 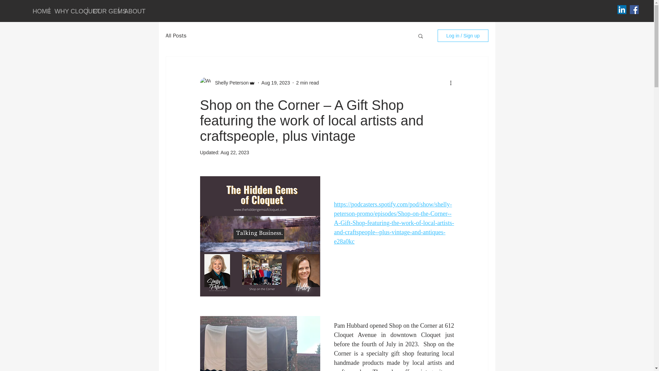 What do you see at coordinates (69, 10) in the screenshot?
I see `WHY CLOQUET` at bounding box center [69, 10].